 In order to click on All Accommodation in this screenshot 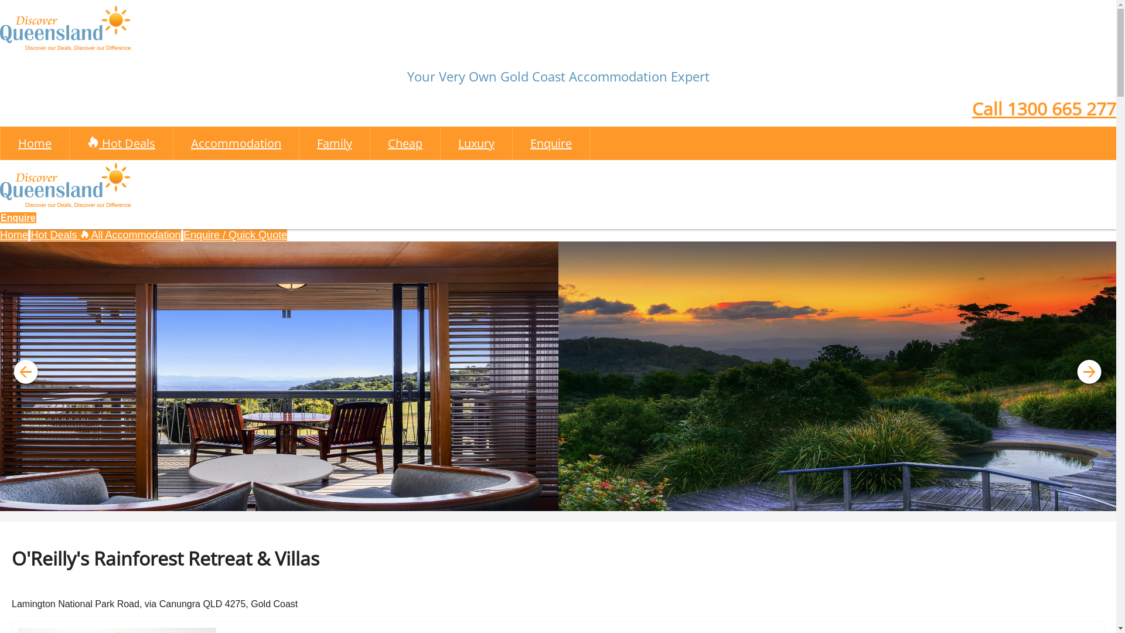, I will do `click(136, 235)`.